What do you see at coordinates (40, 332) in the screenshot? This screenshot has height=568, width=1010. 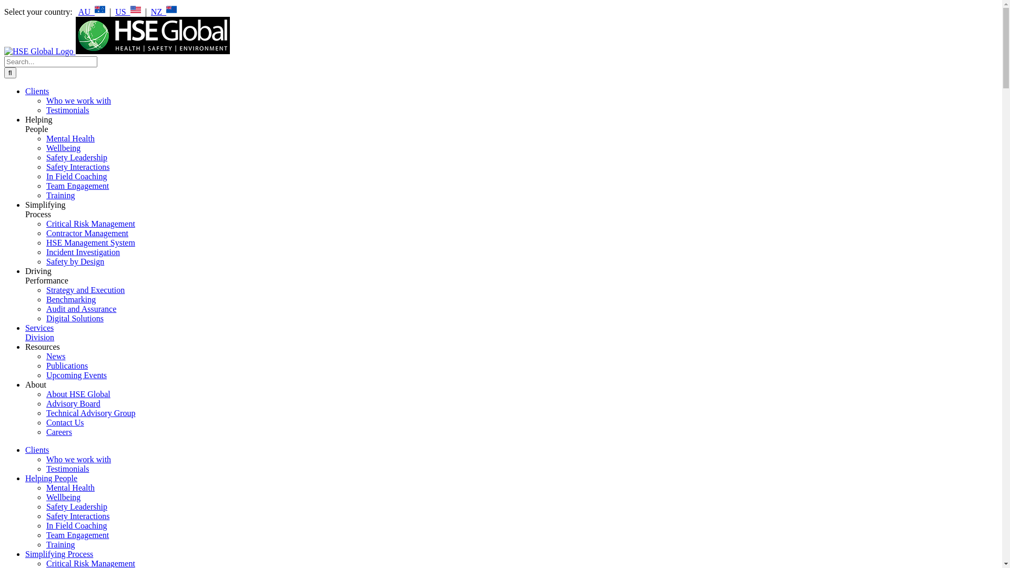 I see `Services
Division` at bounding box center [40, 332].